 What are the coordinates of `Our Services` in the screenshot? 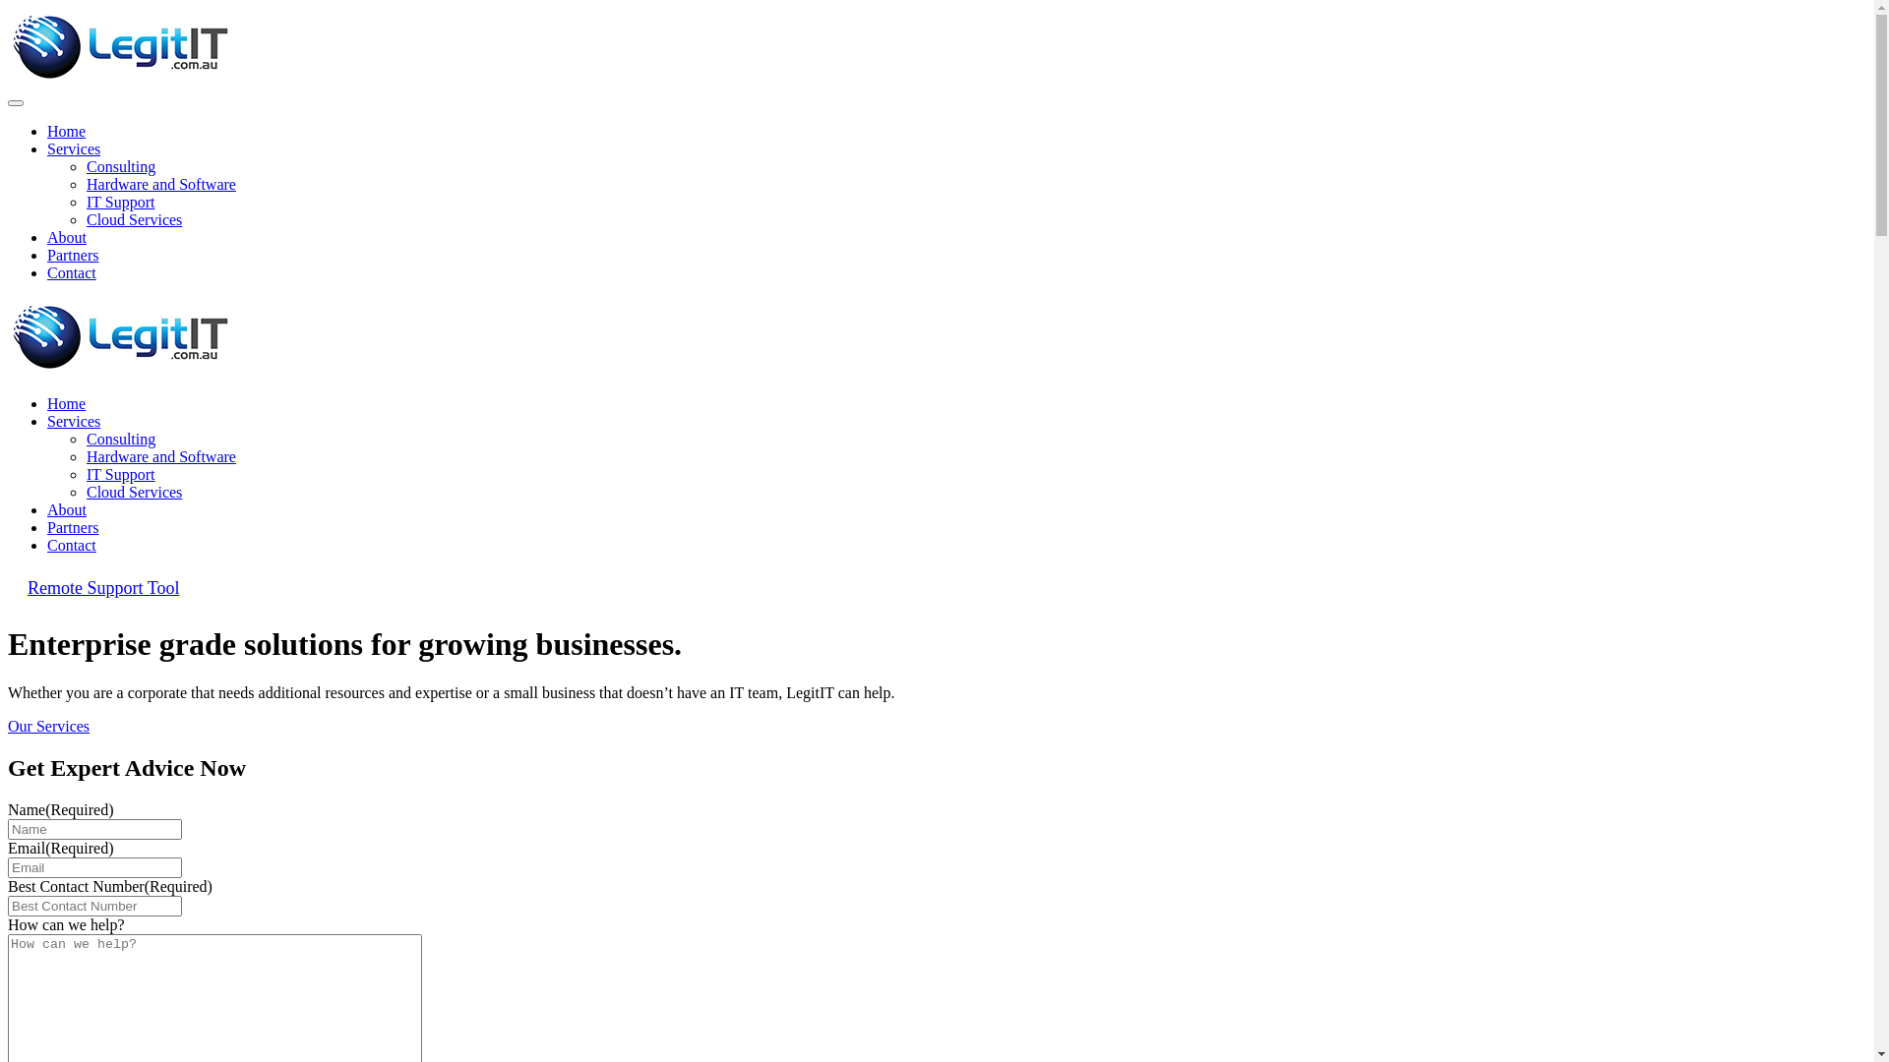 It's located at (49, 726).